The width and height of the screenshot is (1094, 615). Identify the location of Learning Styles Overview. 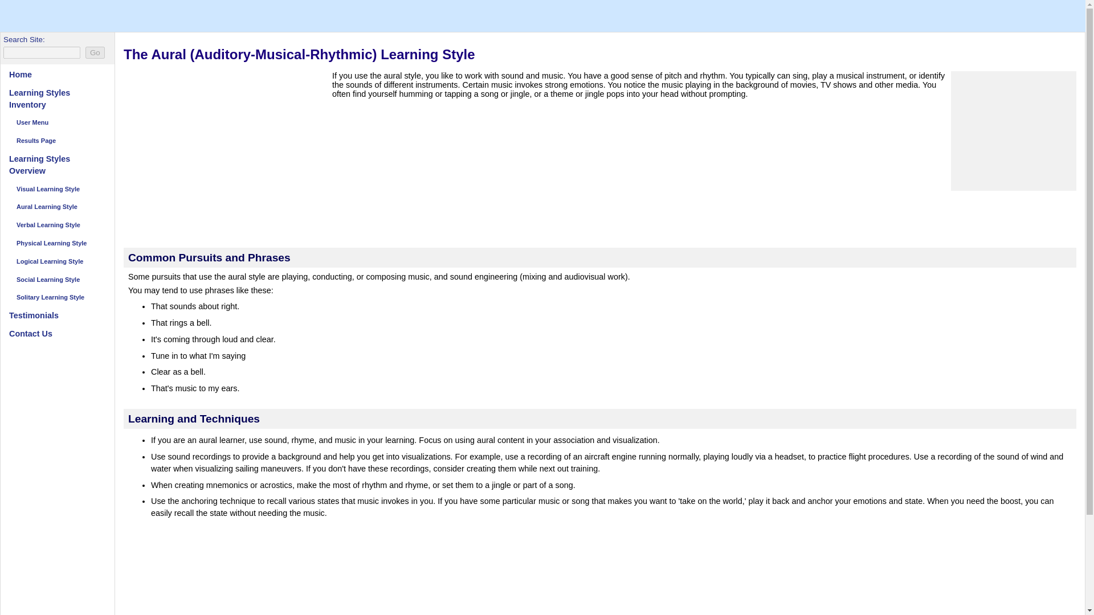
(57, 165).